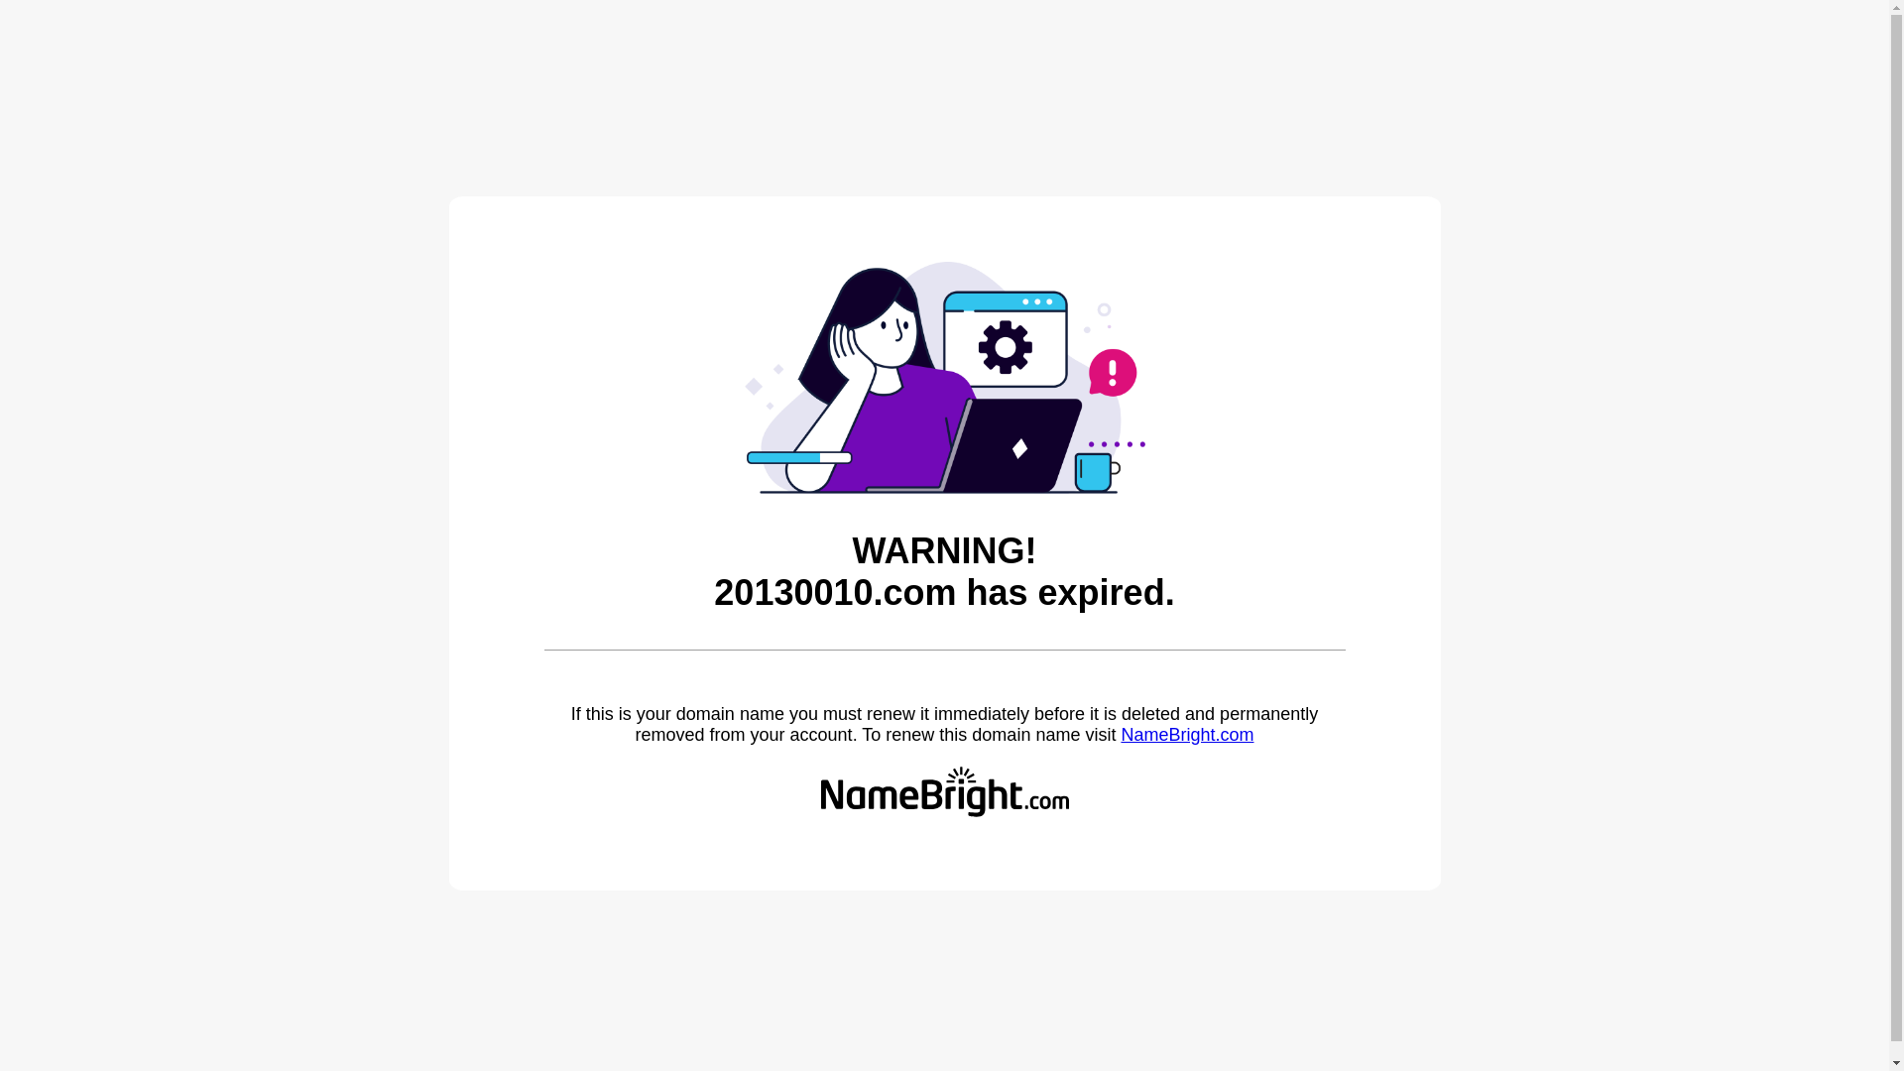 This screenshot has height=1071, width=1904. Describe the element at coordinates (1187, 735) in the screenshot. I see `NameBright.com` at that location.